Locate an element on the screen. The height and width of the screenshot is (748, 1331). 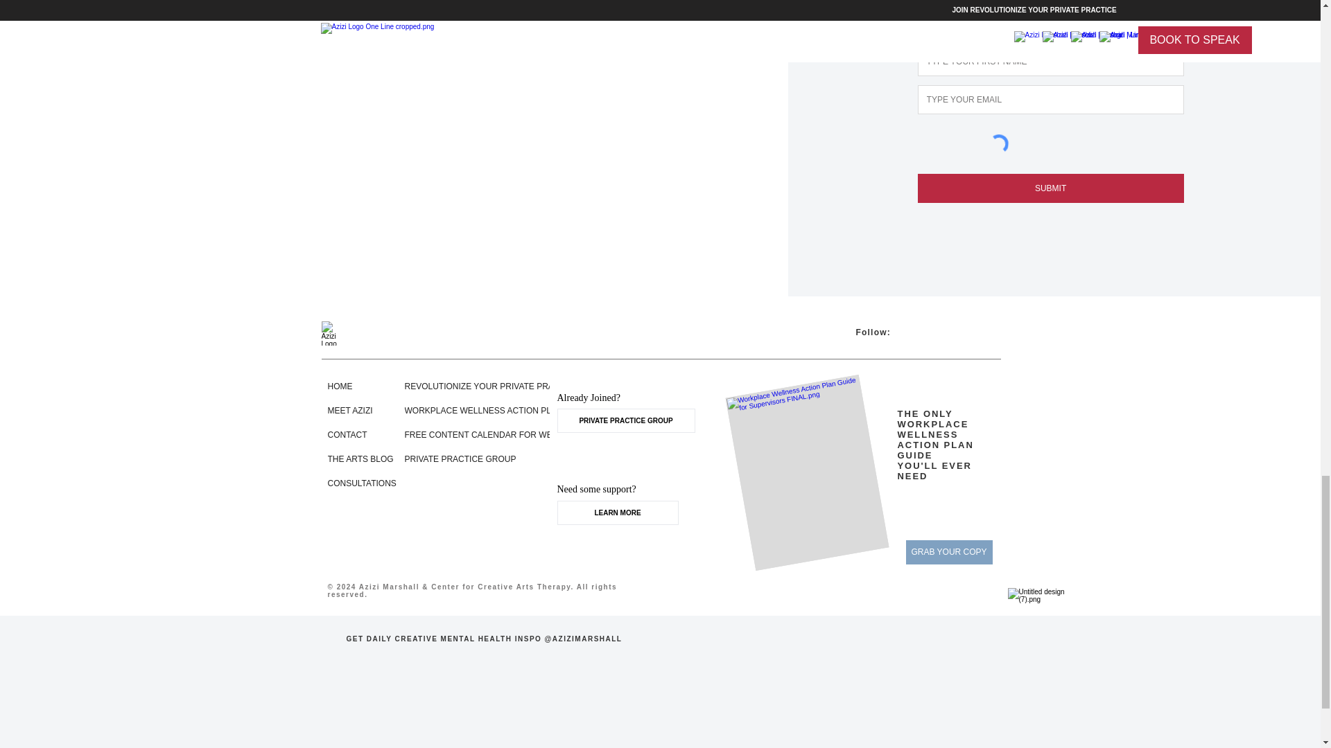
FREE CONTENT CALENDAR FOR WELLPRENEURS is located at coordinates (506, 435).